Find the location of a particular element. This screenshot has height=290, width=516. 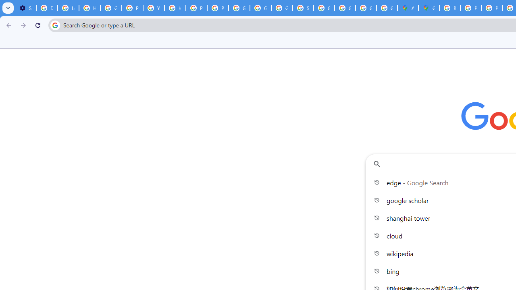

Google Maps is located at coordinates (429, 8).